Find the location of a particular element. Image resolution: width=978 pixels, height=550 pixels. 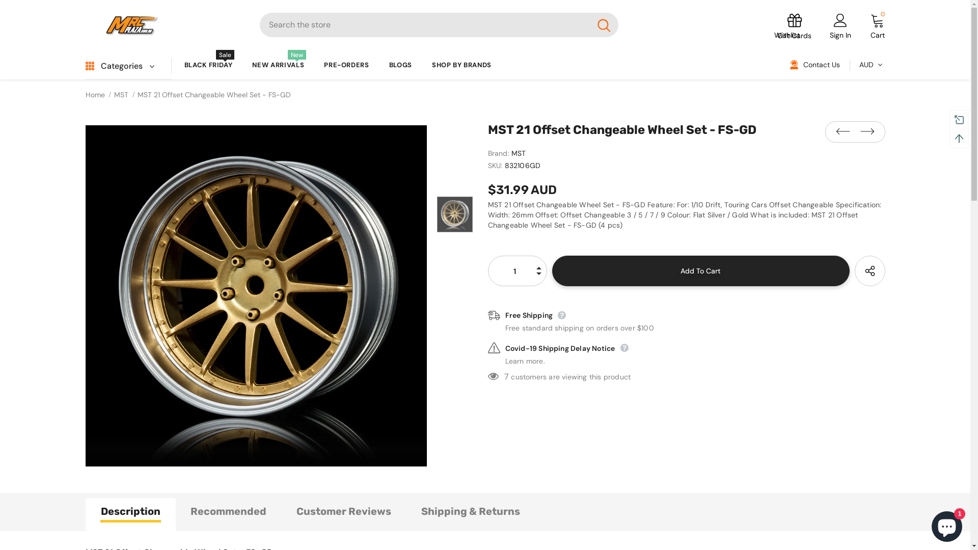

PRE-ORDERS is located at coordinates (346, 64).